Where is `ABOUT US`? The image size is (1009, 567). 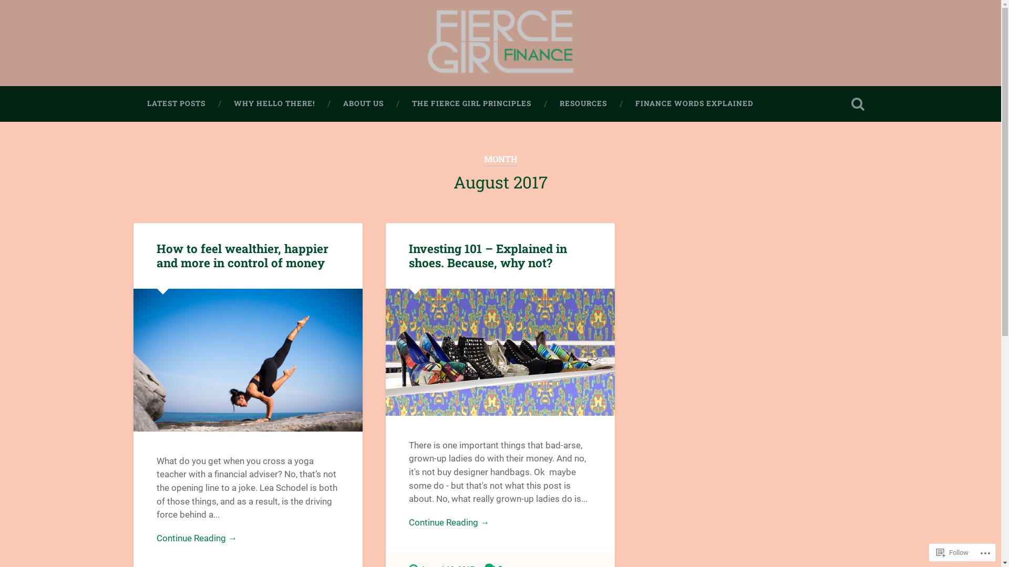
ABOUT US is located at coordinates (364, 104).